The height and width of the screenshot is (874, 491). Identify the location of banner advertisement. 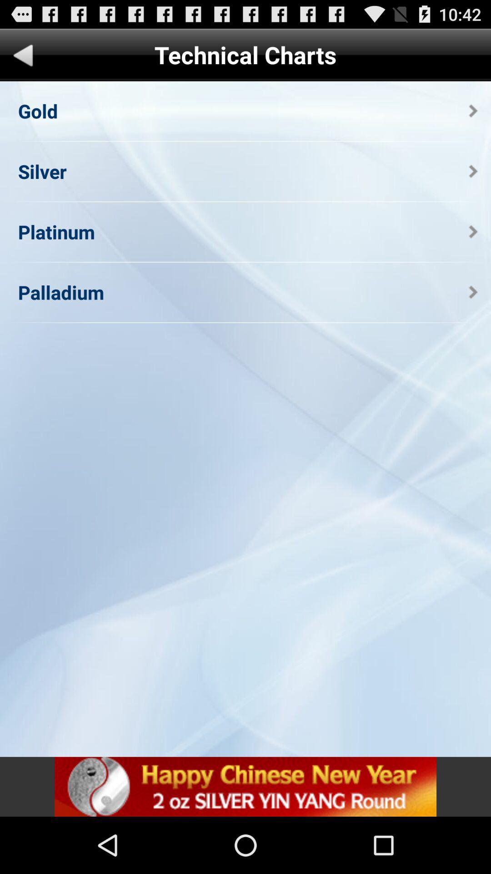
(245, 787).